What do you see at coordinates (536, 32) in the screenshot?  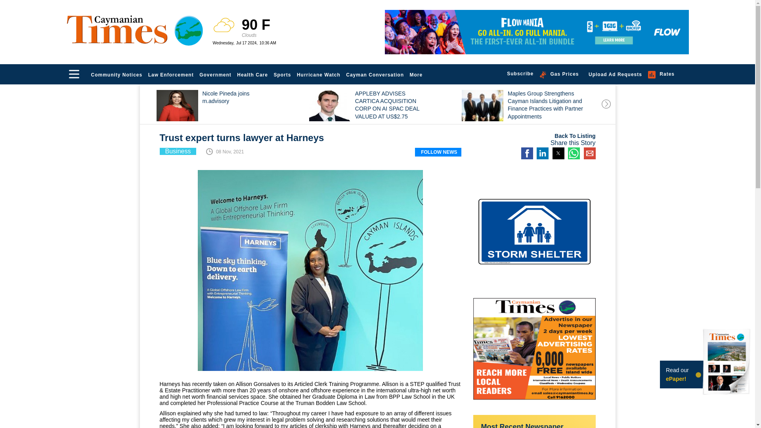 I see `FLOW` at bounding box center [536, 32].